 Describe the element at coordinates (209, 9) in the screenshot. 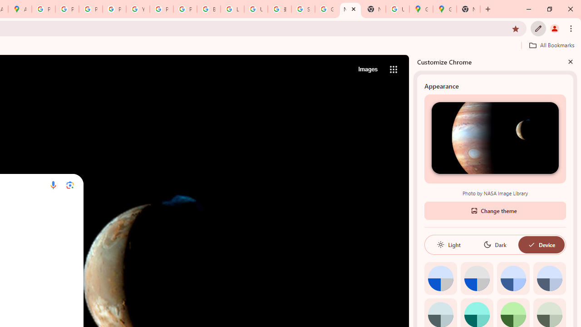

I see `Browse Chrome as a guest - Computer - Google Chrome Help` at that location.